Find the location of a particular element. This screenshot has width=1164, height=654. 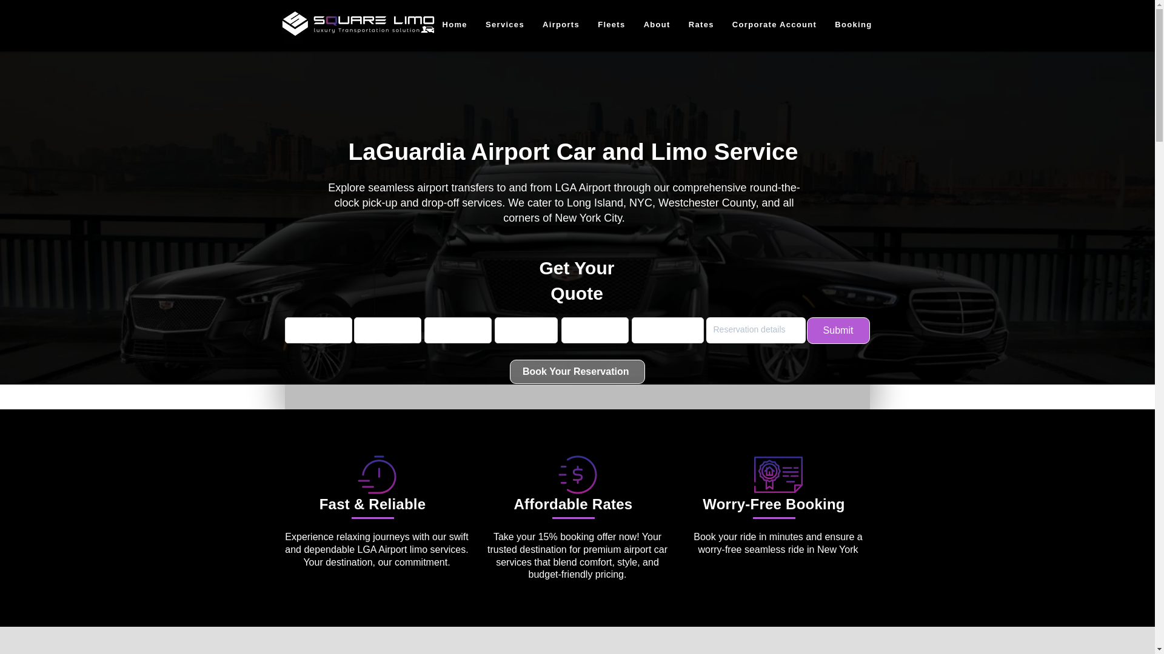

Airports is located at coordinates (561, 24).